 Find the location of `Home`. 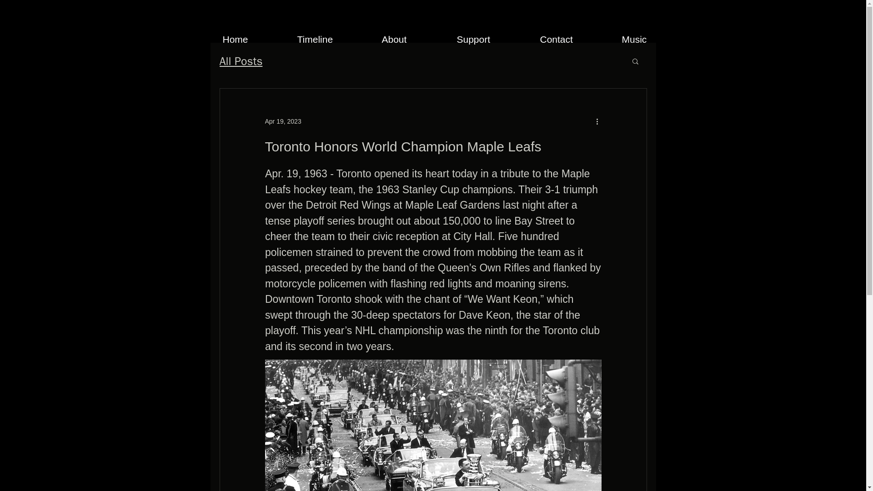

Home is located at coordinates (253, 39).